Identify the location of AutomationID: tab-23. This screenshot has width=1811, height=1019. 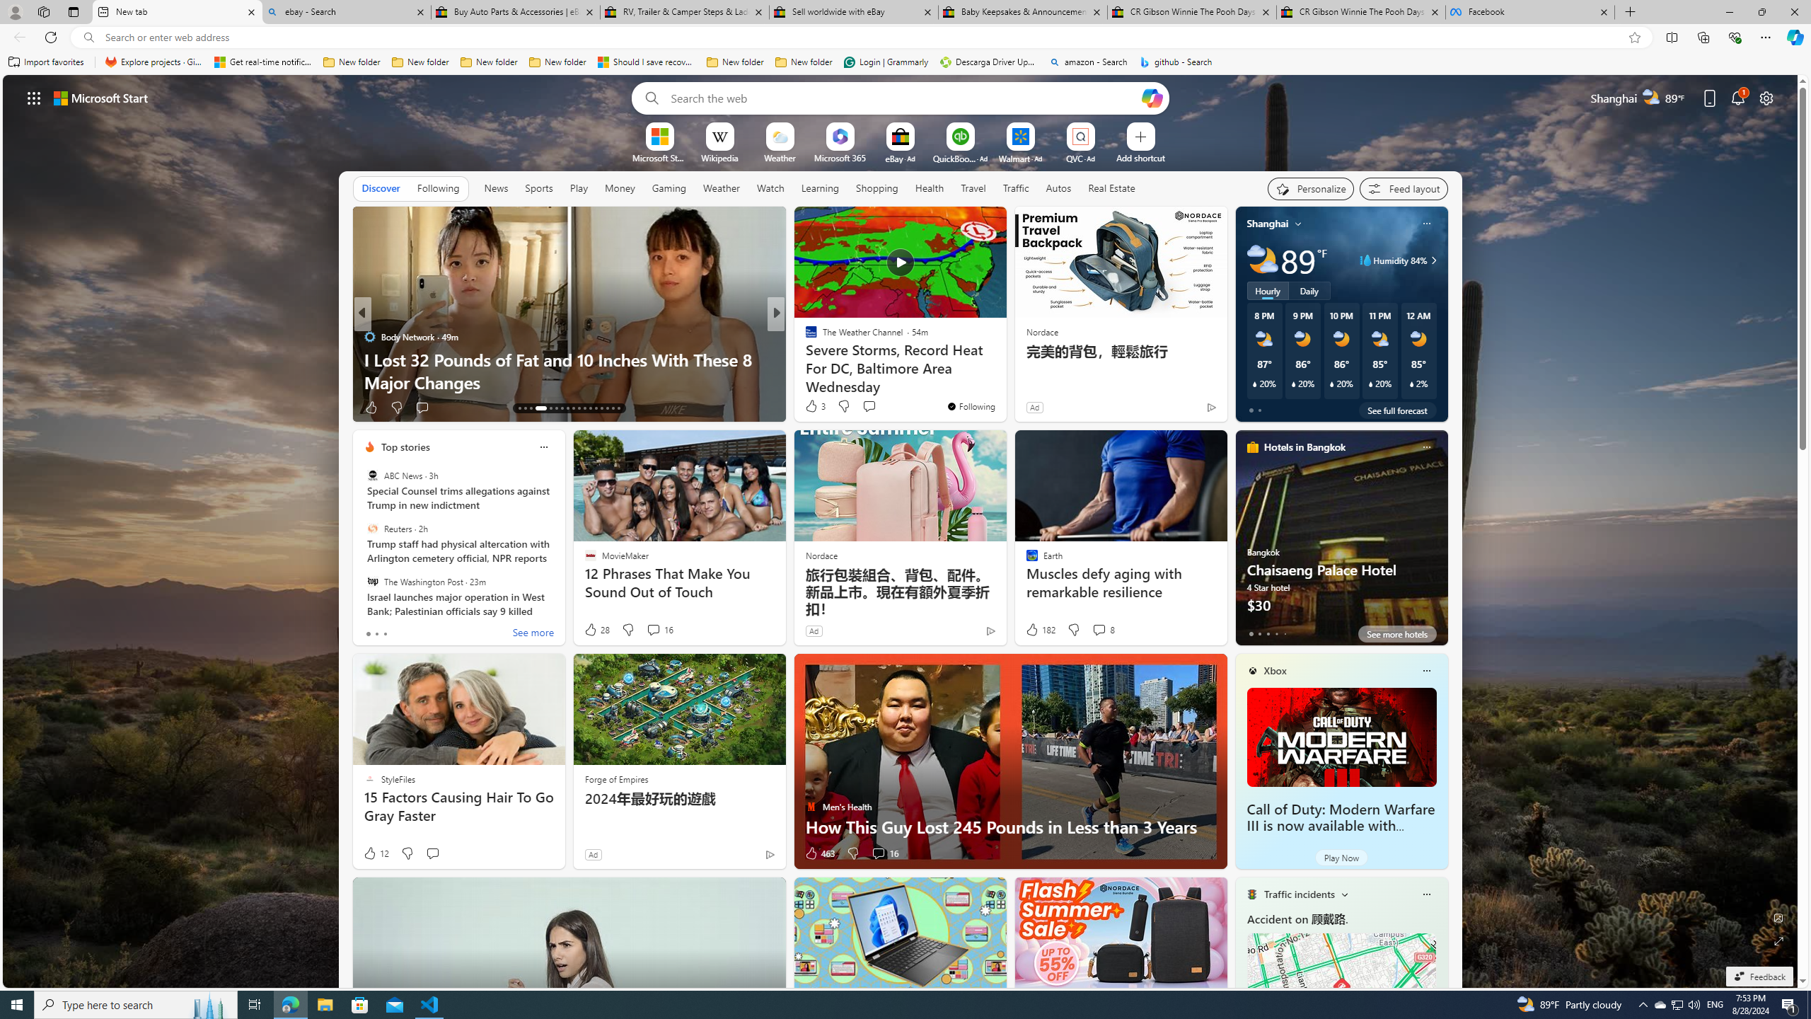
(584, 408).